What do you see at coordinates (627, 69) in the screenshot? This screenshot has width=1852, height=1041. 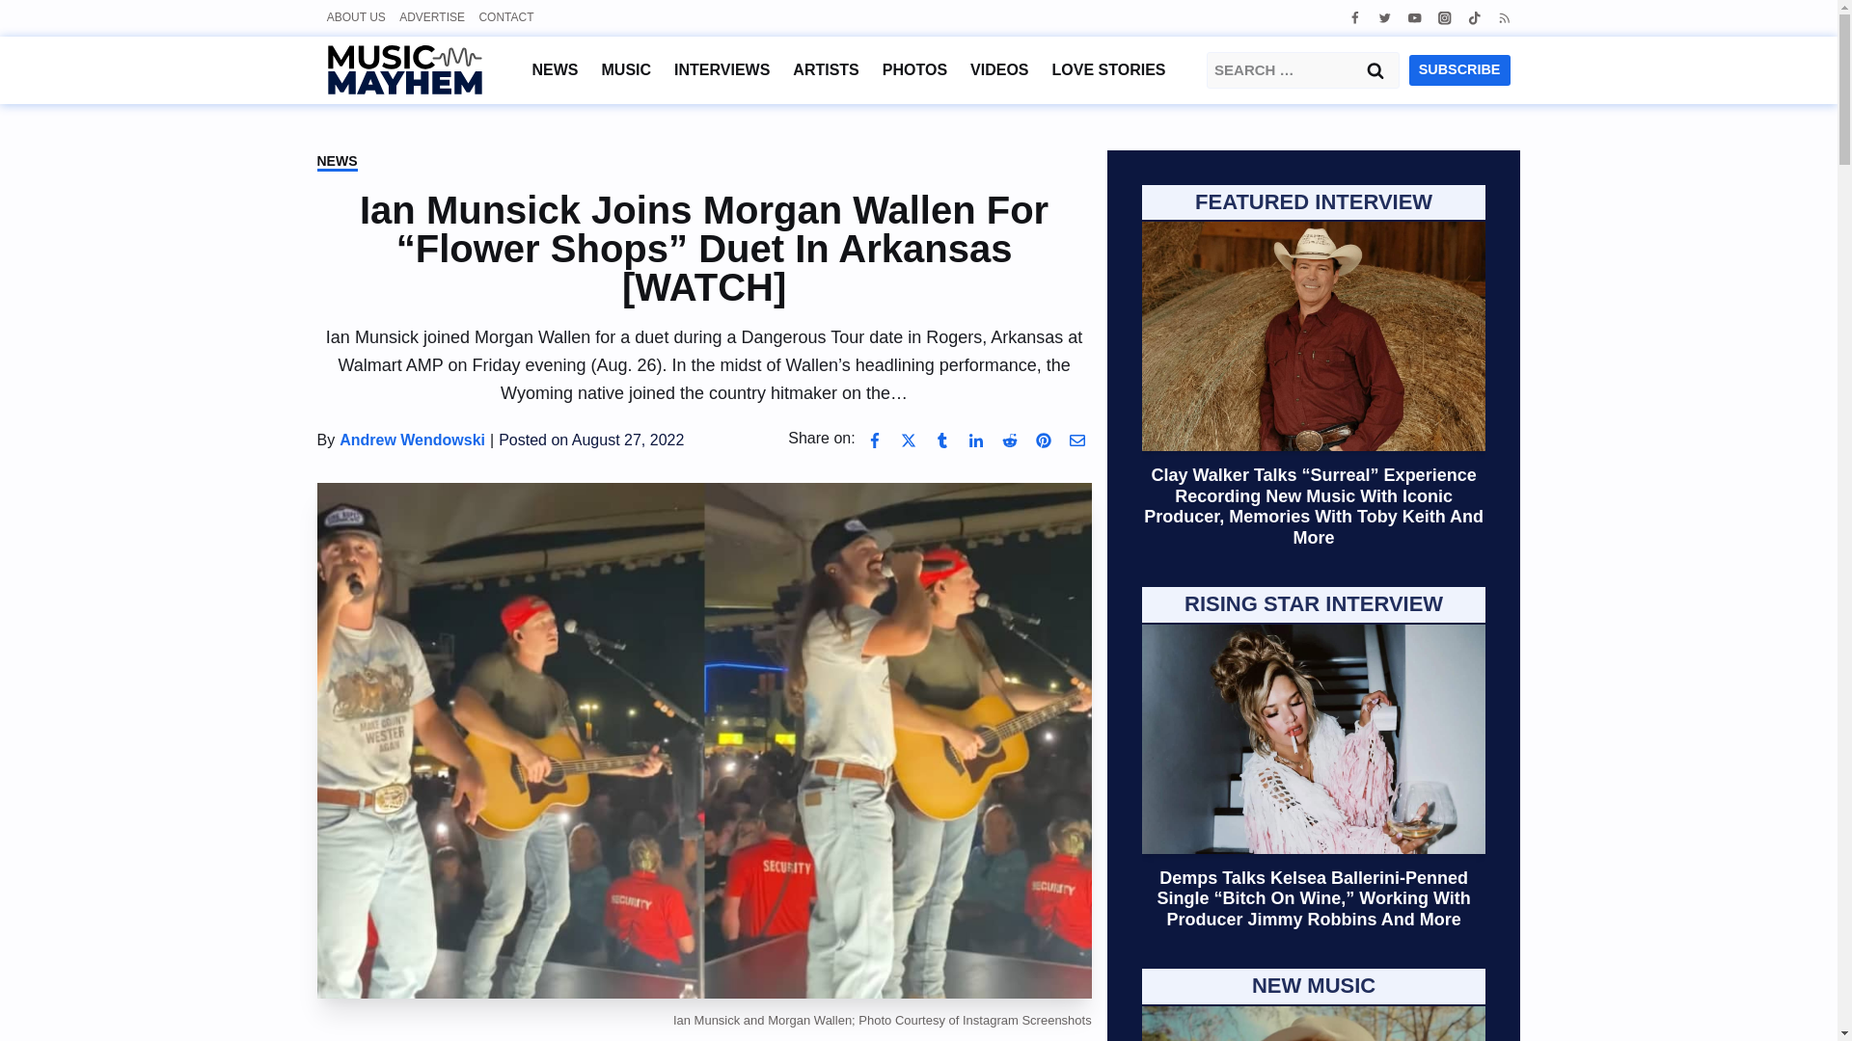 I see `MUSIC` at bounding box center [627, 69].